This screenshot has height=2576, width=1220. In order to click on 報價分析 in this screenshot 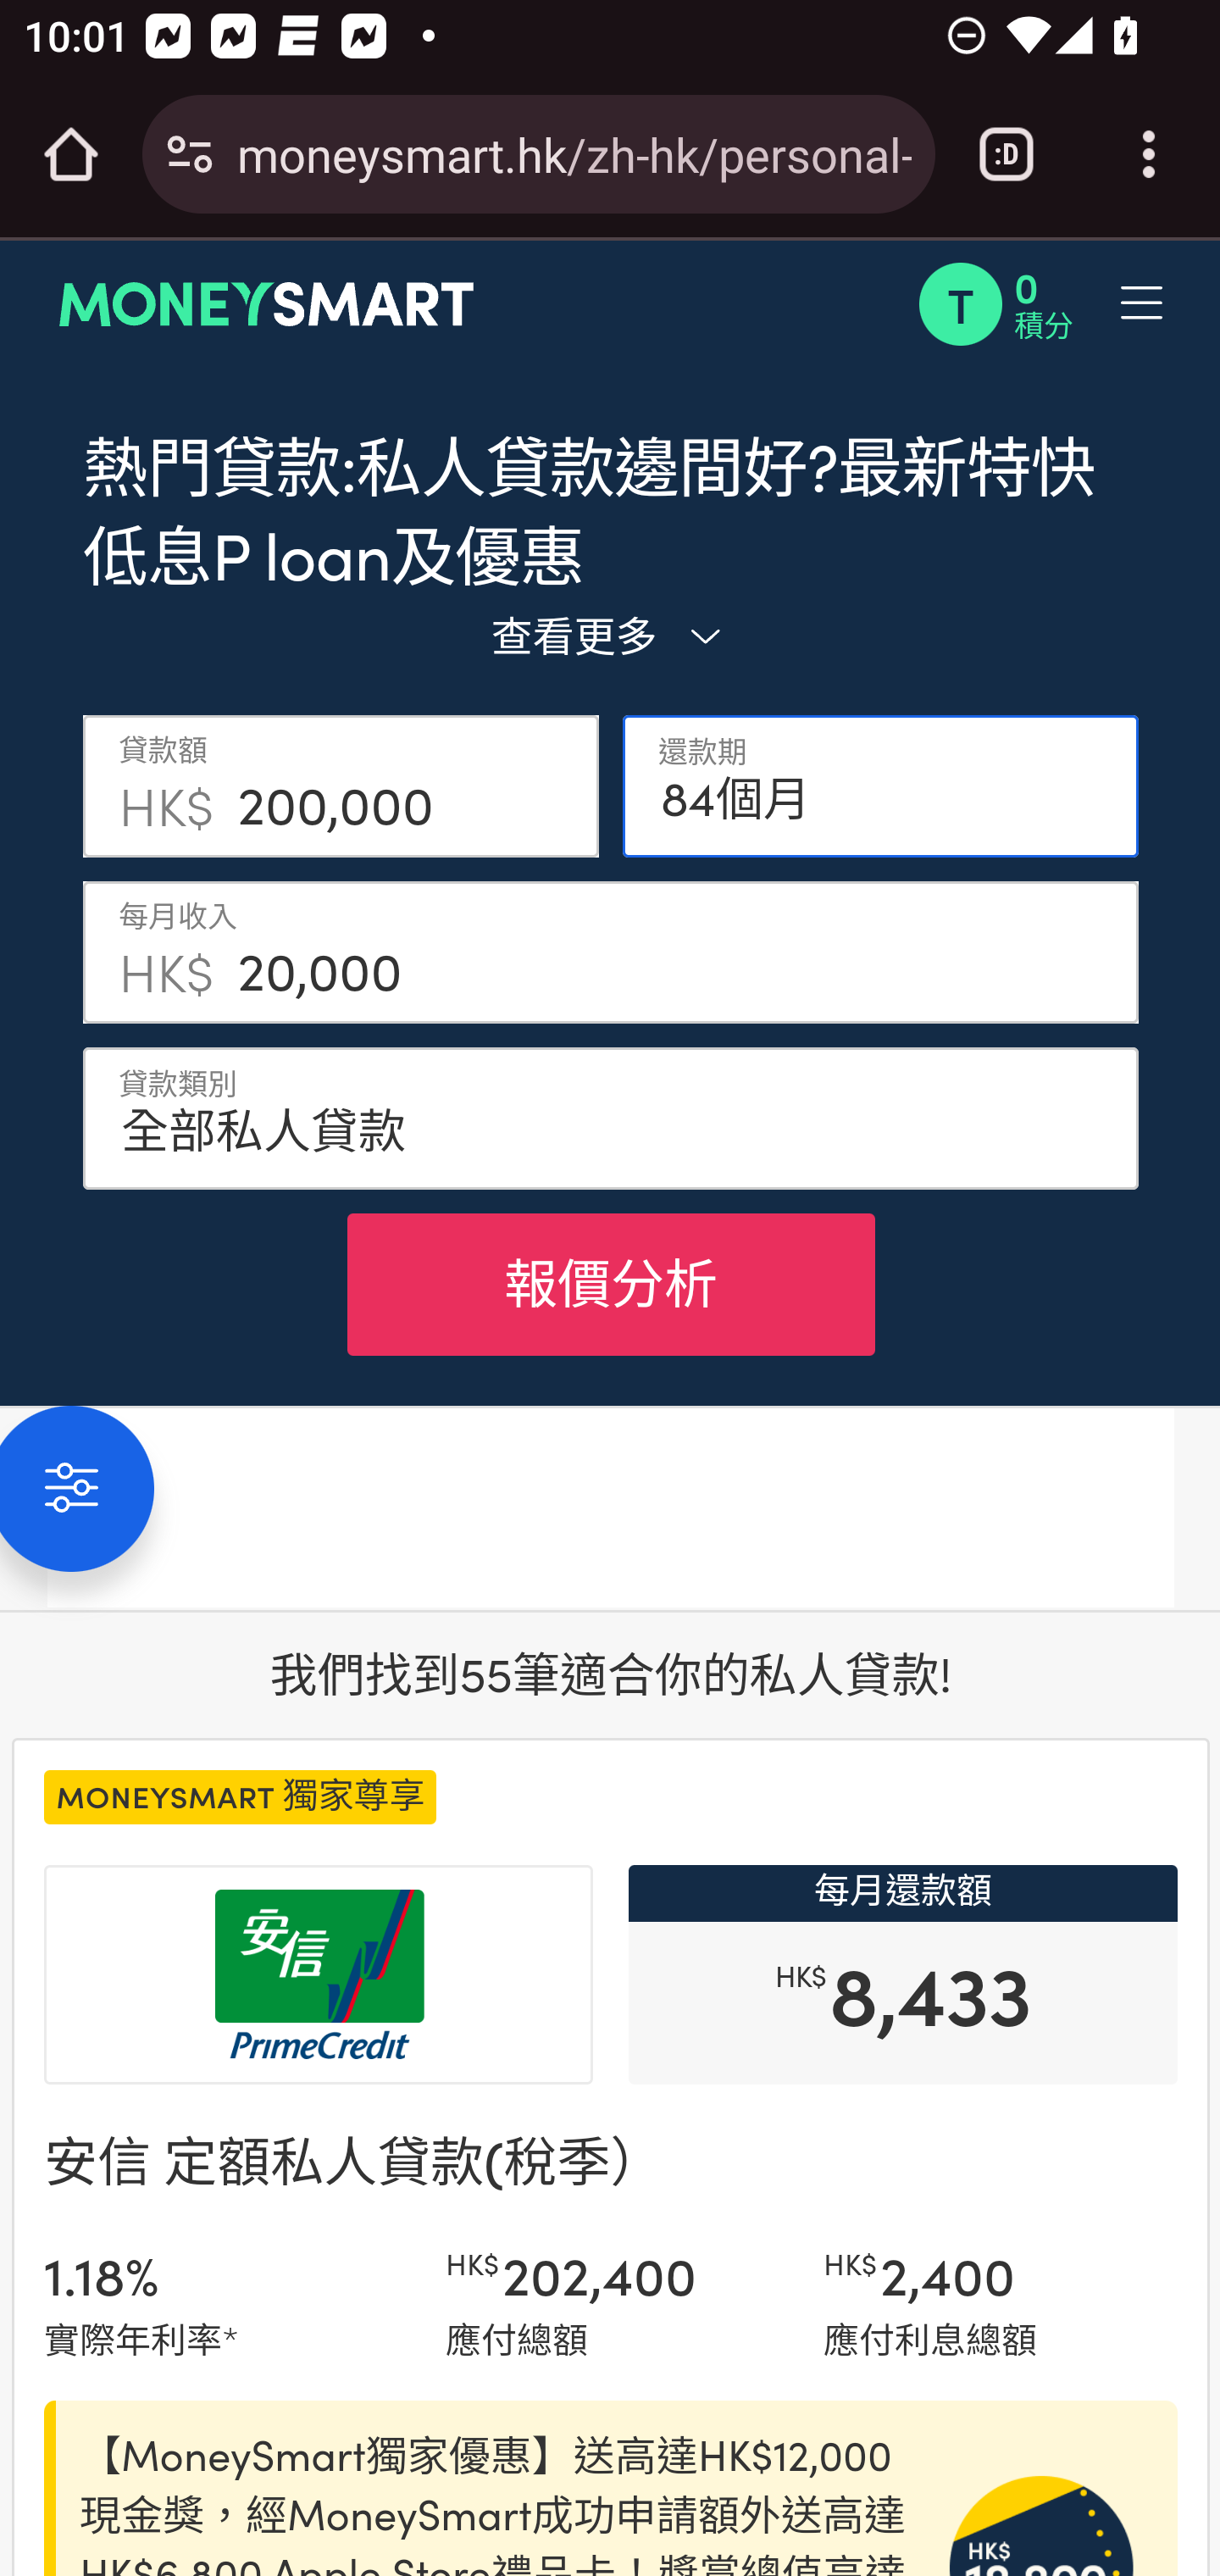, I will do `click(610, 1284)`.